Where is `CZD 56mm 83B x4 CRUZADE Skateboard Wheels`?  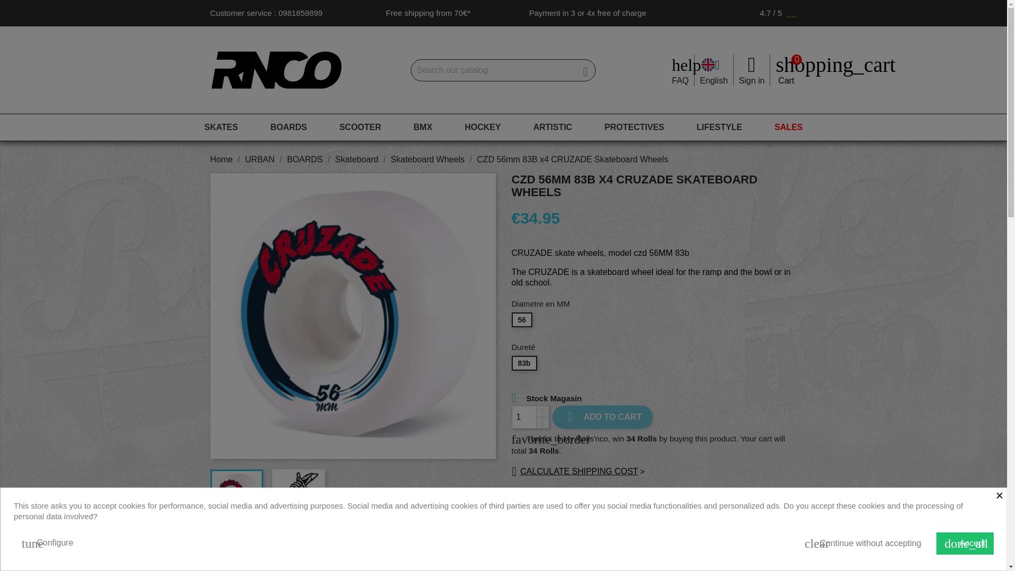
CZD 56mm 83B x4 CRUZADE Skateboard Wheels is located at coordinates (298, 496).